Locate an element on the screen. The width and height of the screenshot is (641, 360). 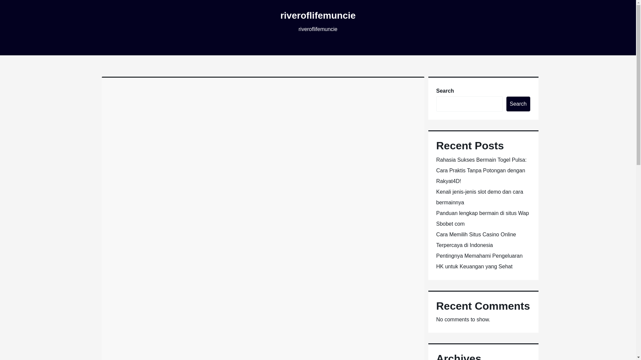
Search is located at coordinates (518, 104).